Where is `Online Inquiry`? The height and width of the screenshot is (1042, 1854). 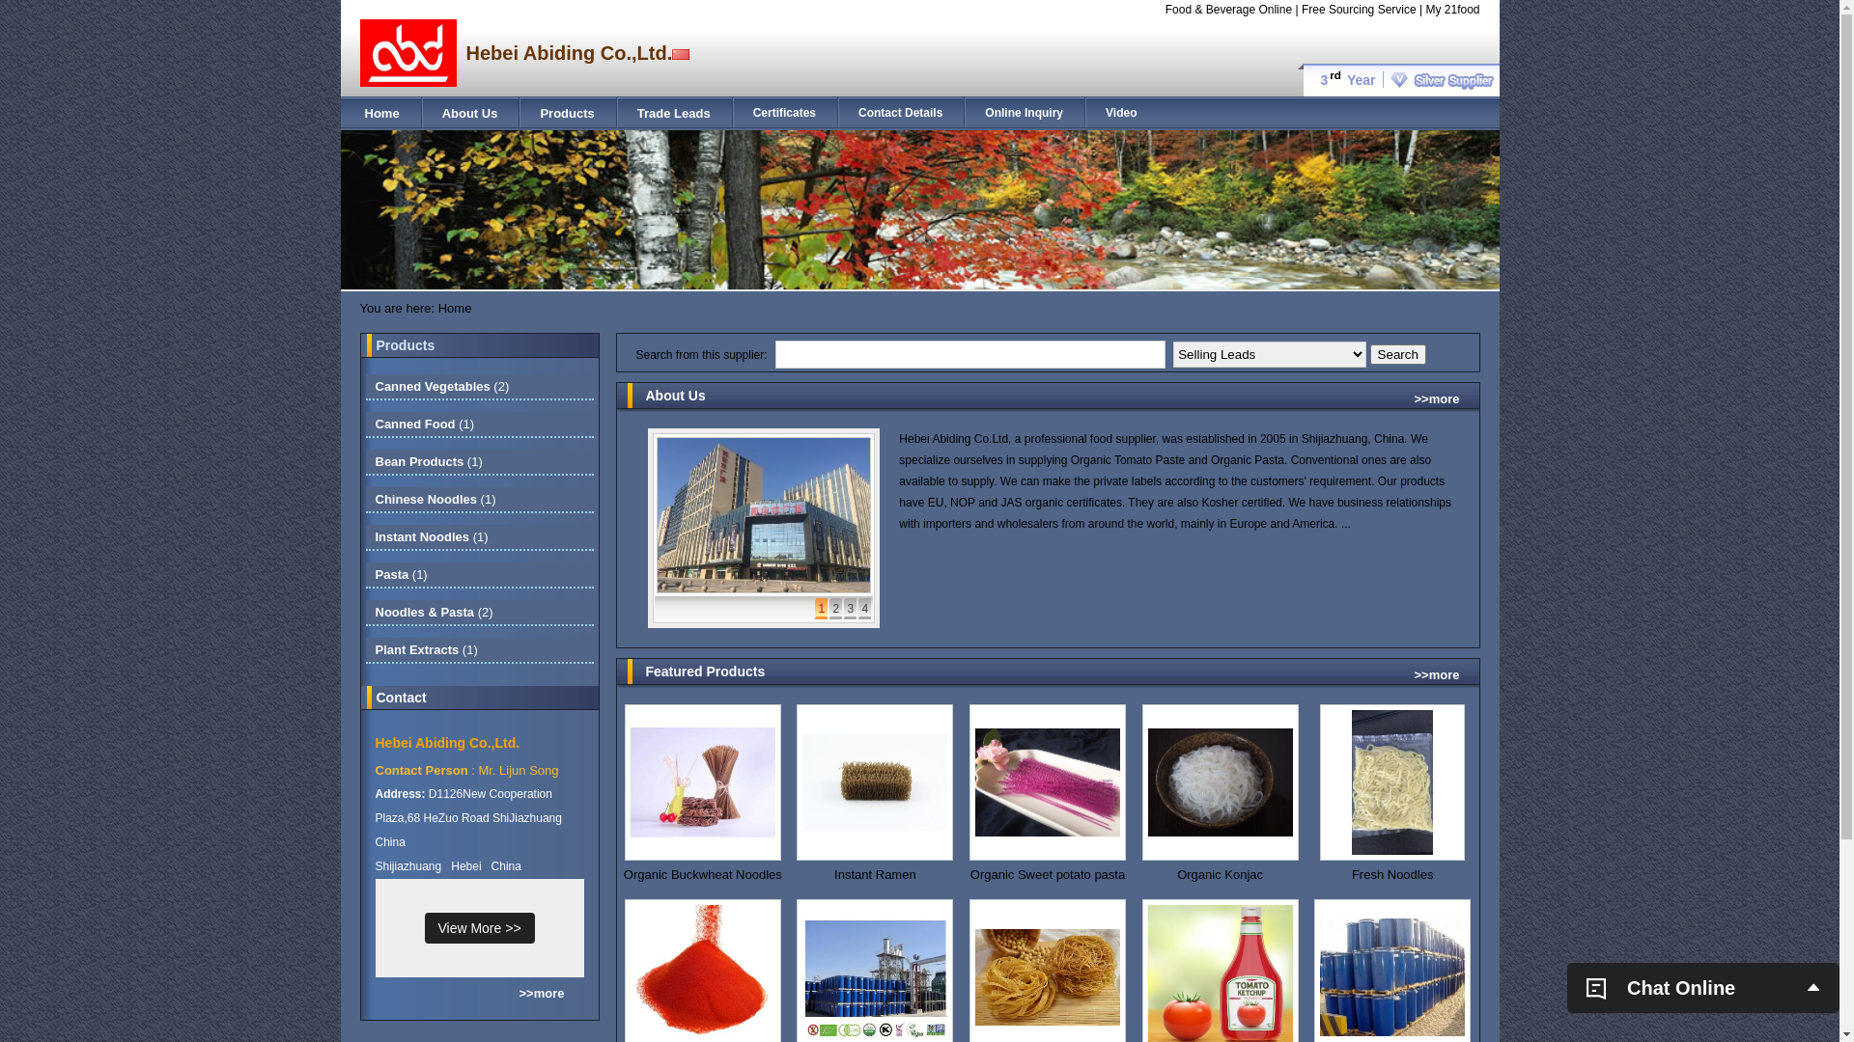
Online Inquiry is located at coordinates (1024, 113).